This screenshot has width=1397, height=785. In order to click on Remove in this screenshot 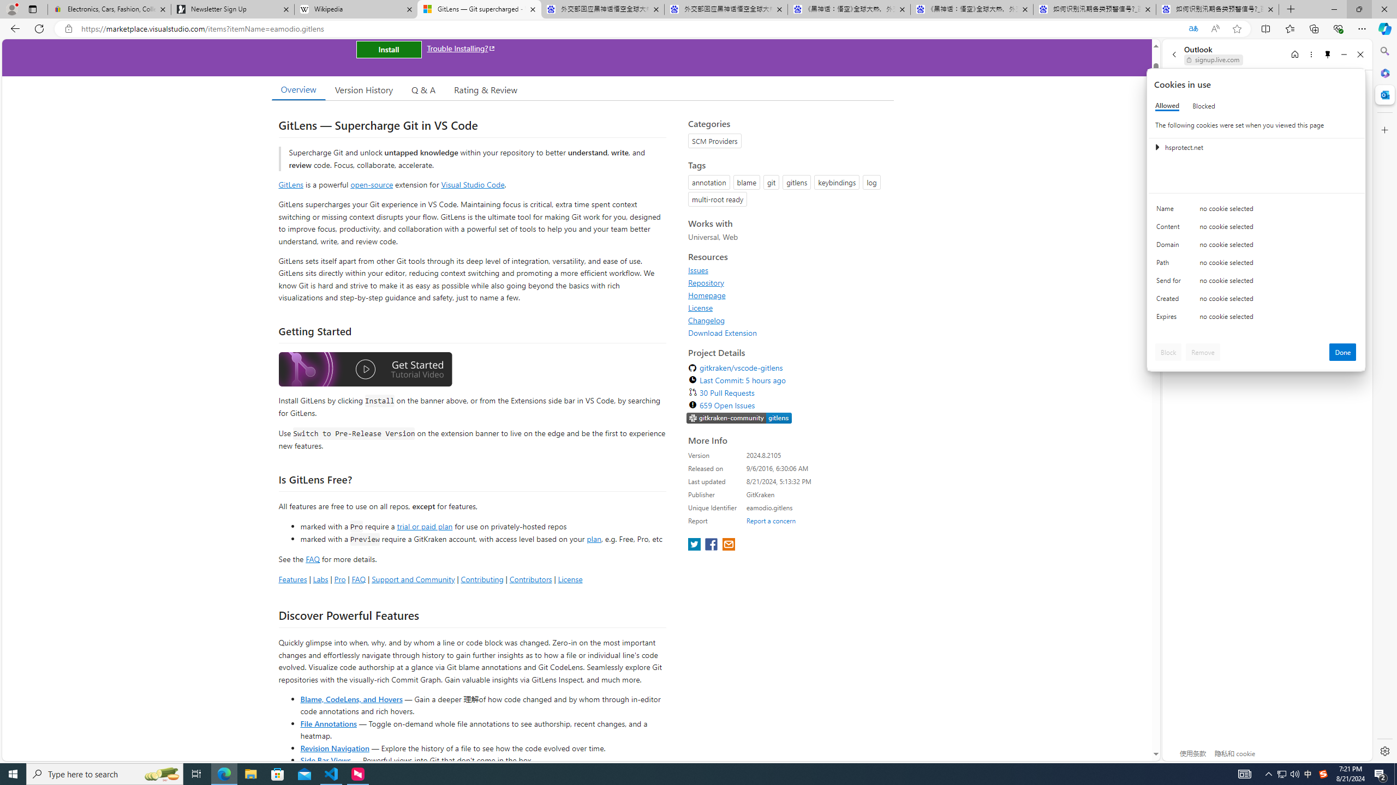, I will do `click(1203, 352)`.